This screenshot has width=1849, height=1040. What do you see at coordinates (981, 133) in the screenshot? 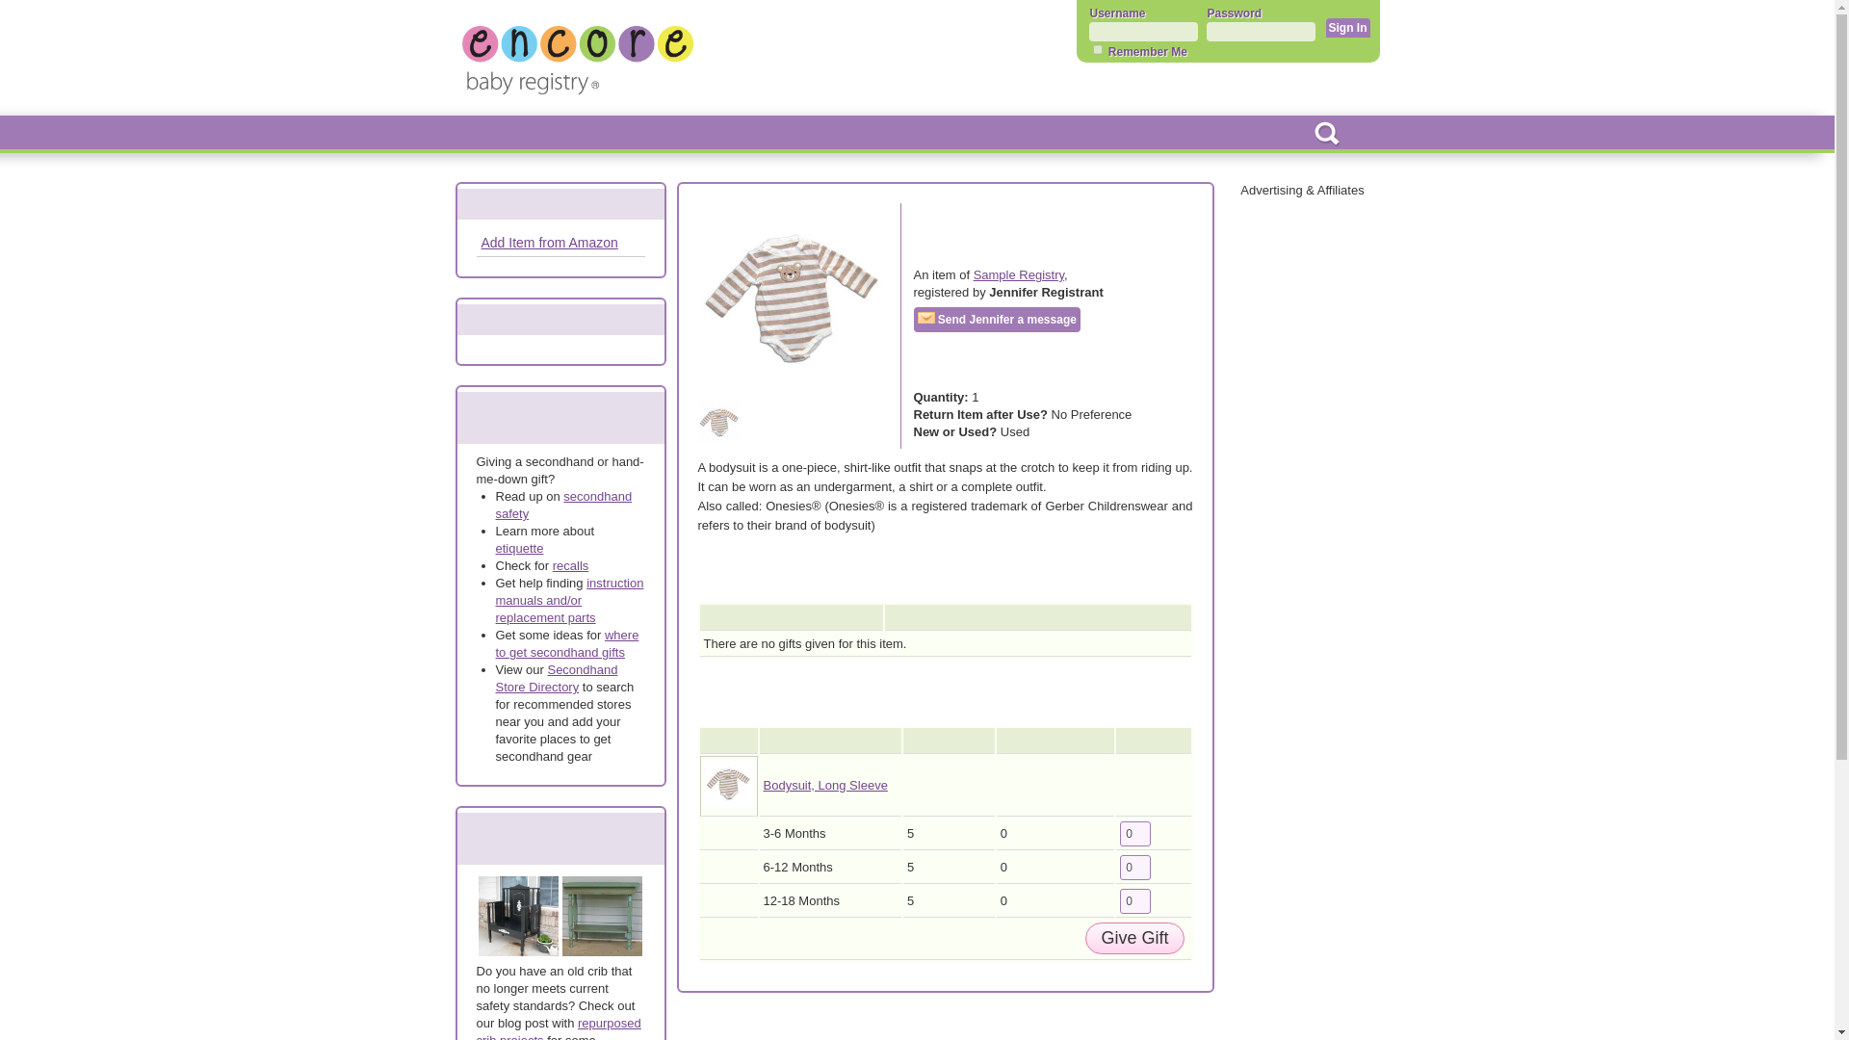
I see `Blog` at bounding box center [981, 133].